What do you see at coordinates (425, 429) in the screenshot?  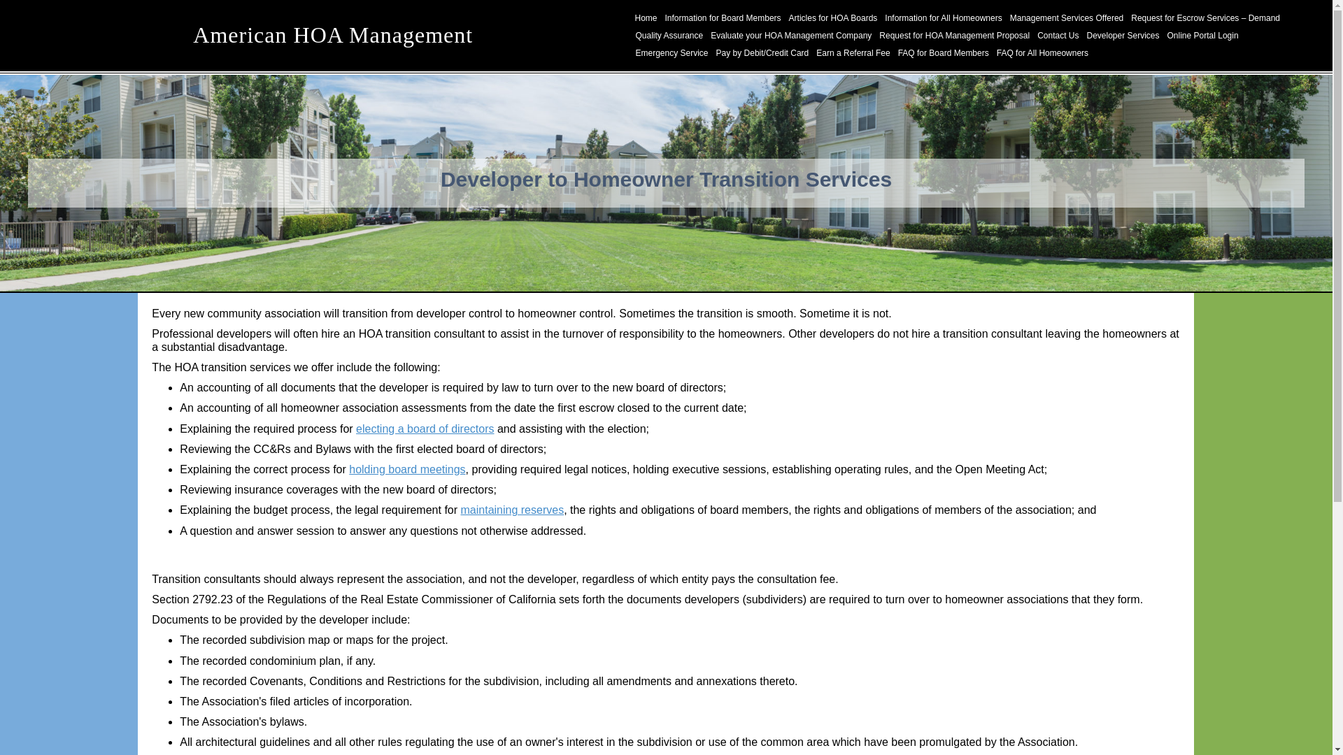 I see `electing a board of directors` at bounding box center [425, 429].